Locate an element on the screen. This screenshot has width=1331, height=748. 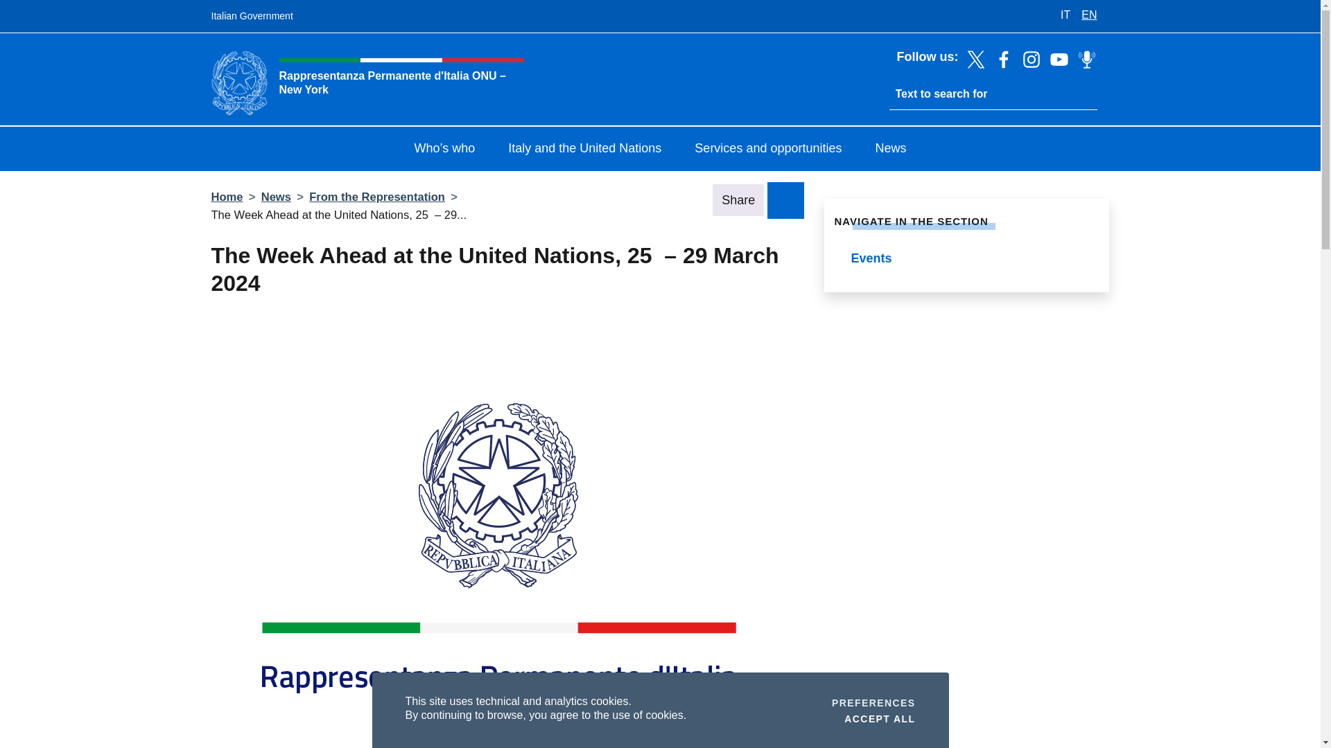
Share on Social Network is located at coordinates (785, 199).